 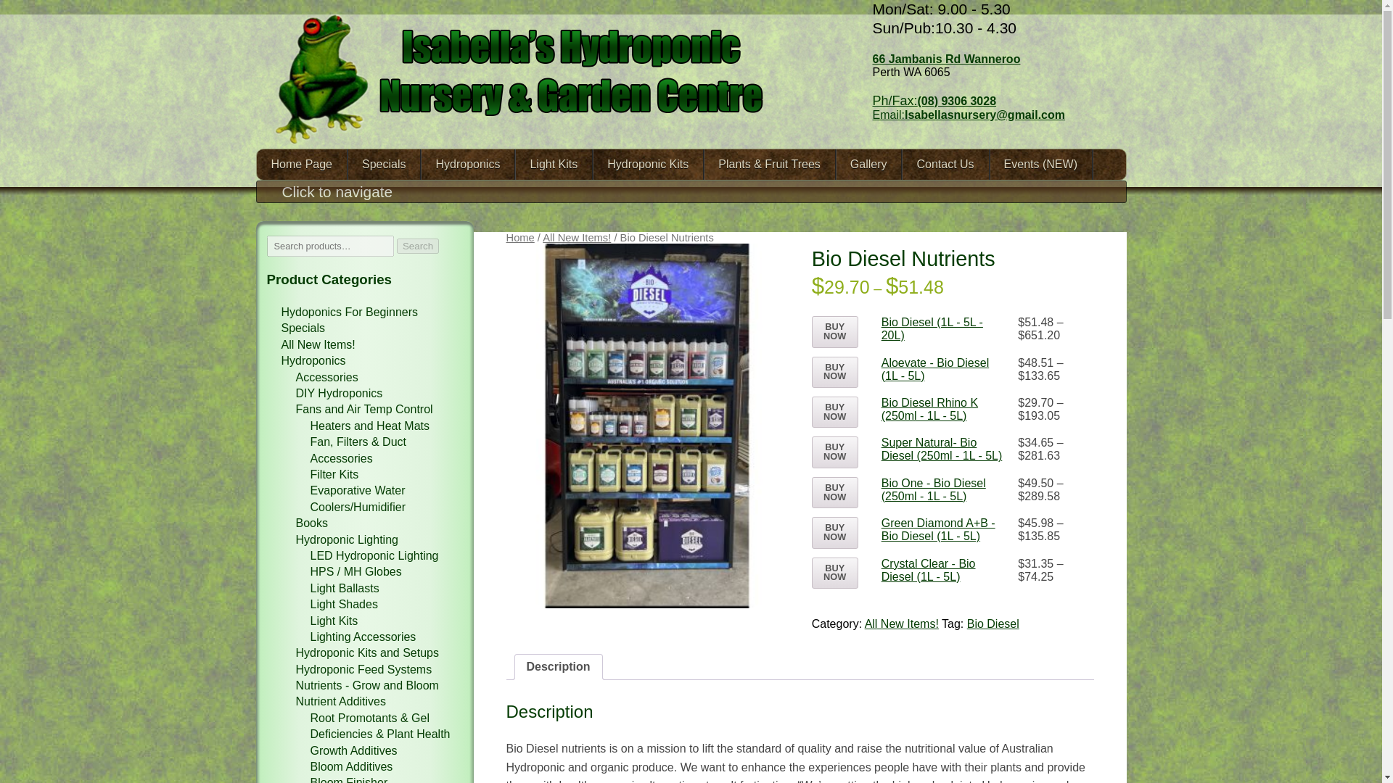 I want to click on Home, so click(x=521, y=237).